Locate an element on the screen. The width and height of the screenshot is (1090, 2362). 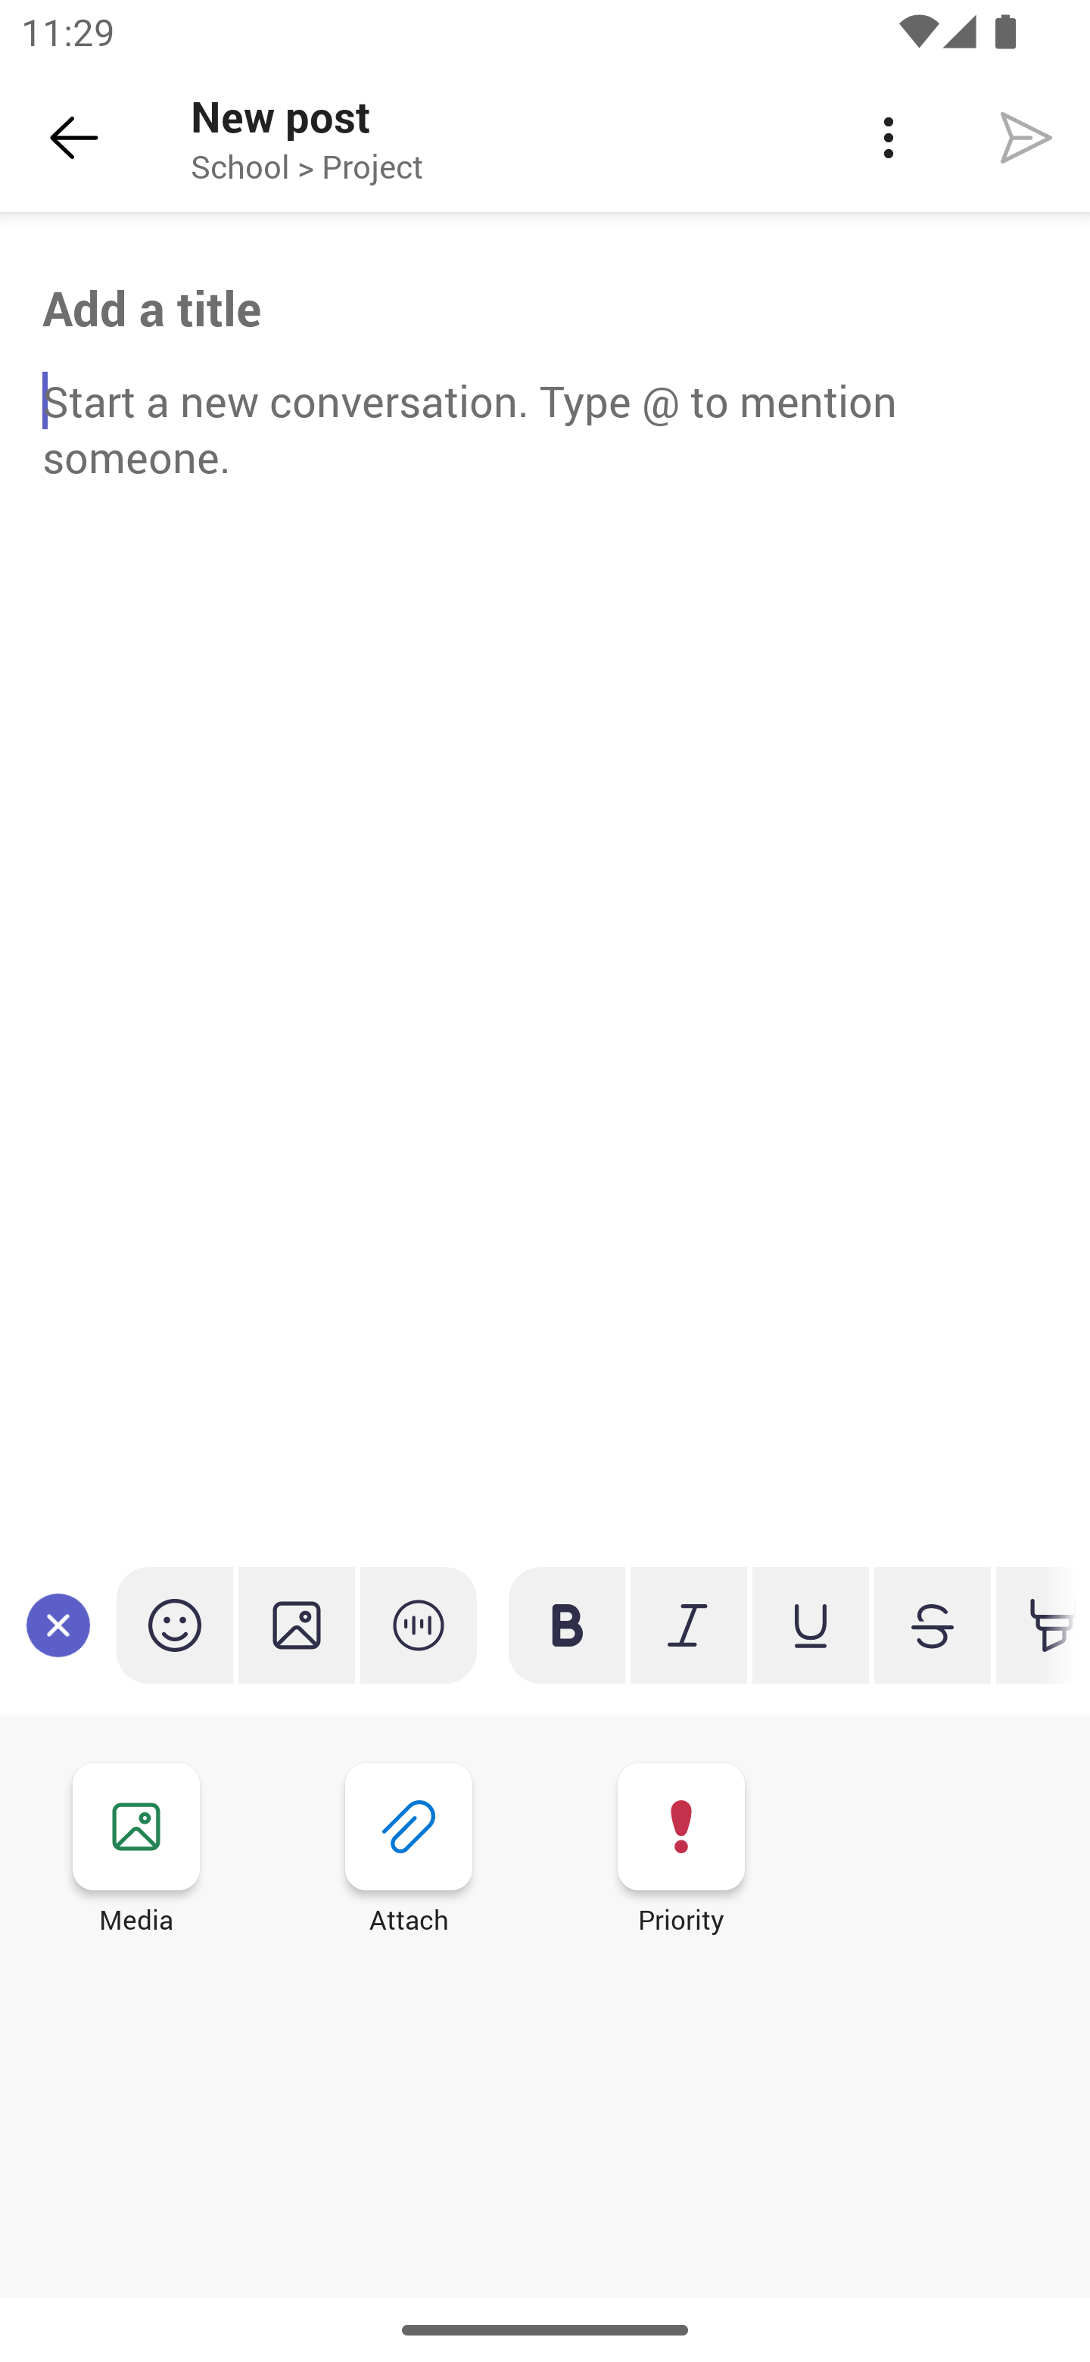
Bold is located at coordinates (567, 1625).